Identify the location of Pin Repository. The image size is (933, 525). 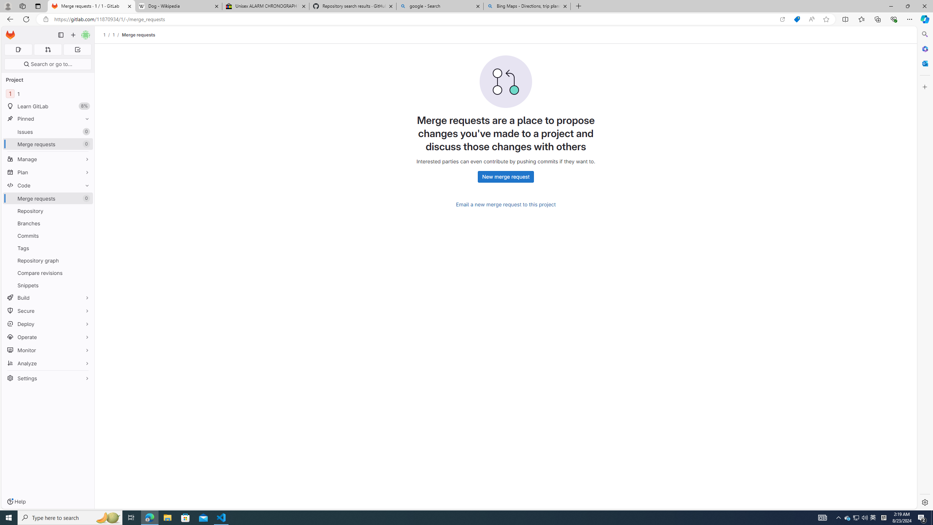
(85, 211).